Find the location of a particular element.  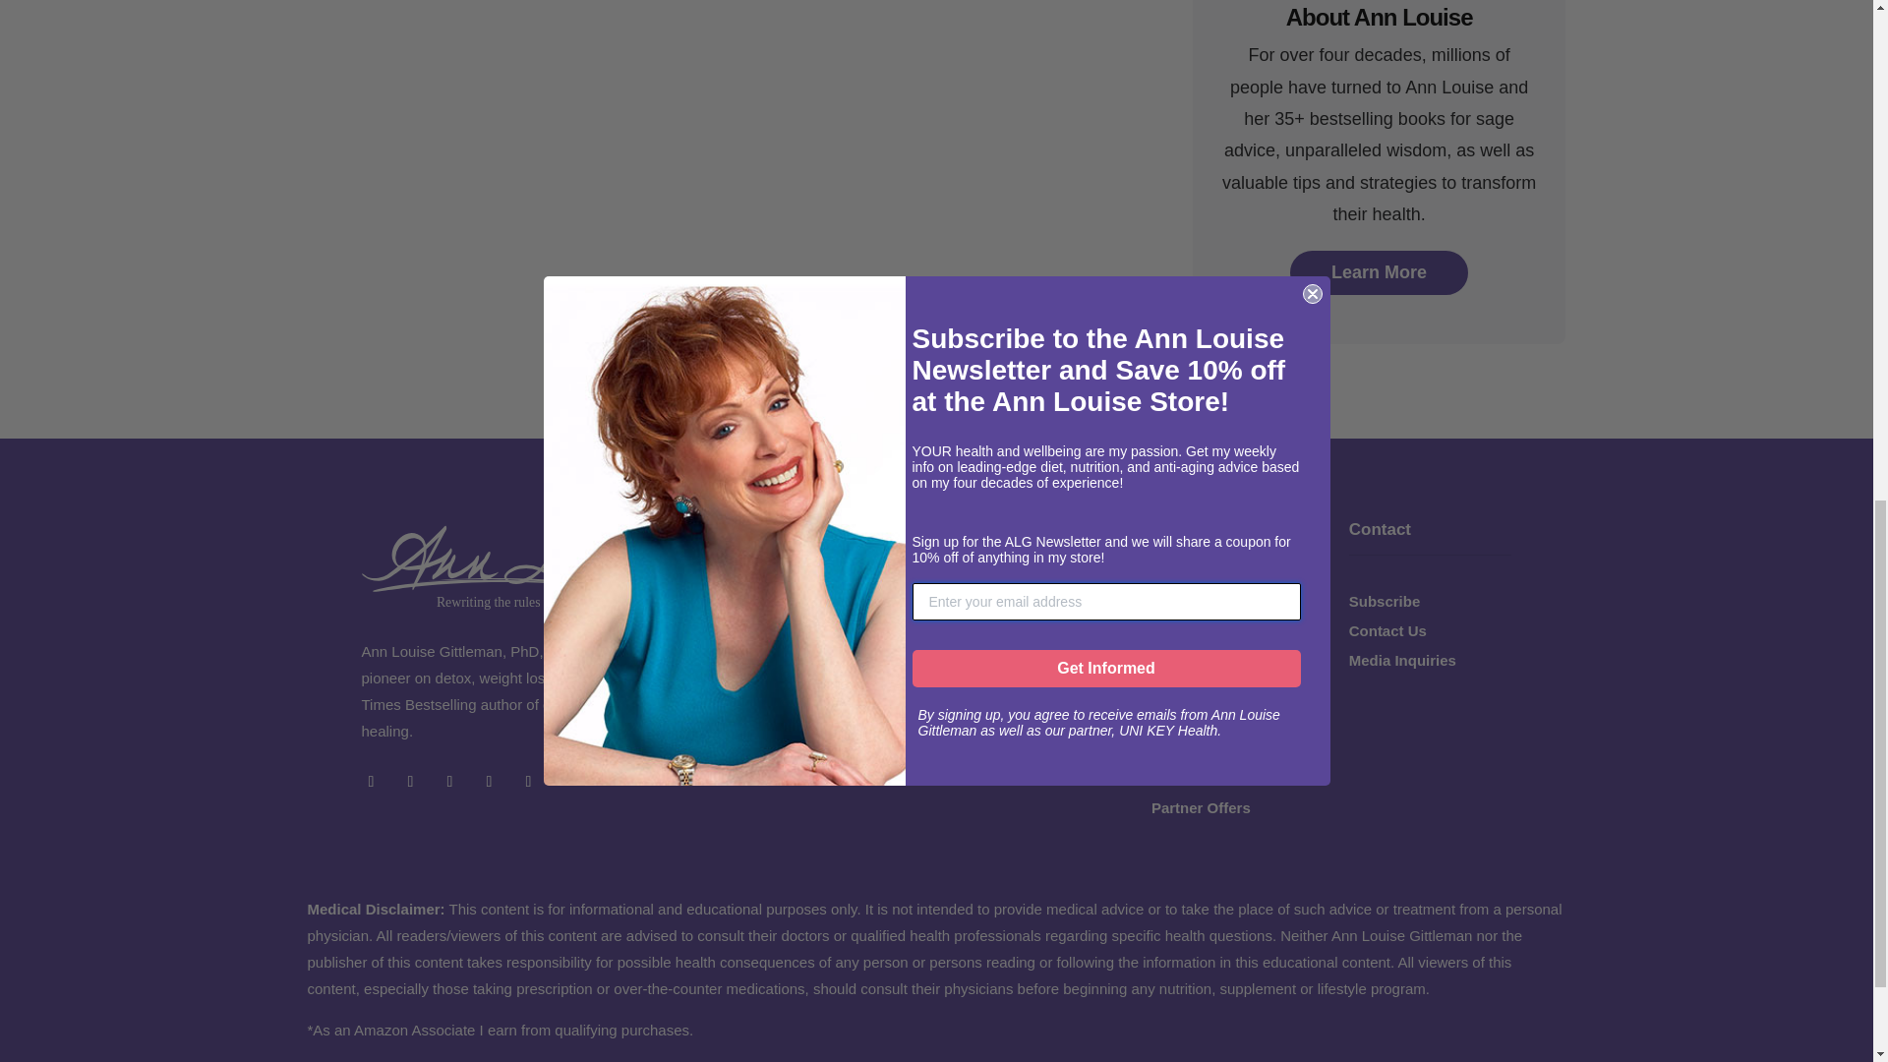

Follow on Instagram is located at coordinates (450, 781).